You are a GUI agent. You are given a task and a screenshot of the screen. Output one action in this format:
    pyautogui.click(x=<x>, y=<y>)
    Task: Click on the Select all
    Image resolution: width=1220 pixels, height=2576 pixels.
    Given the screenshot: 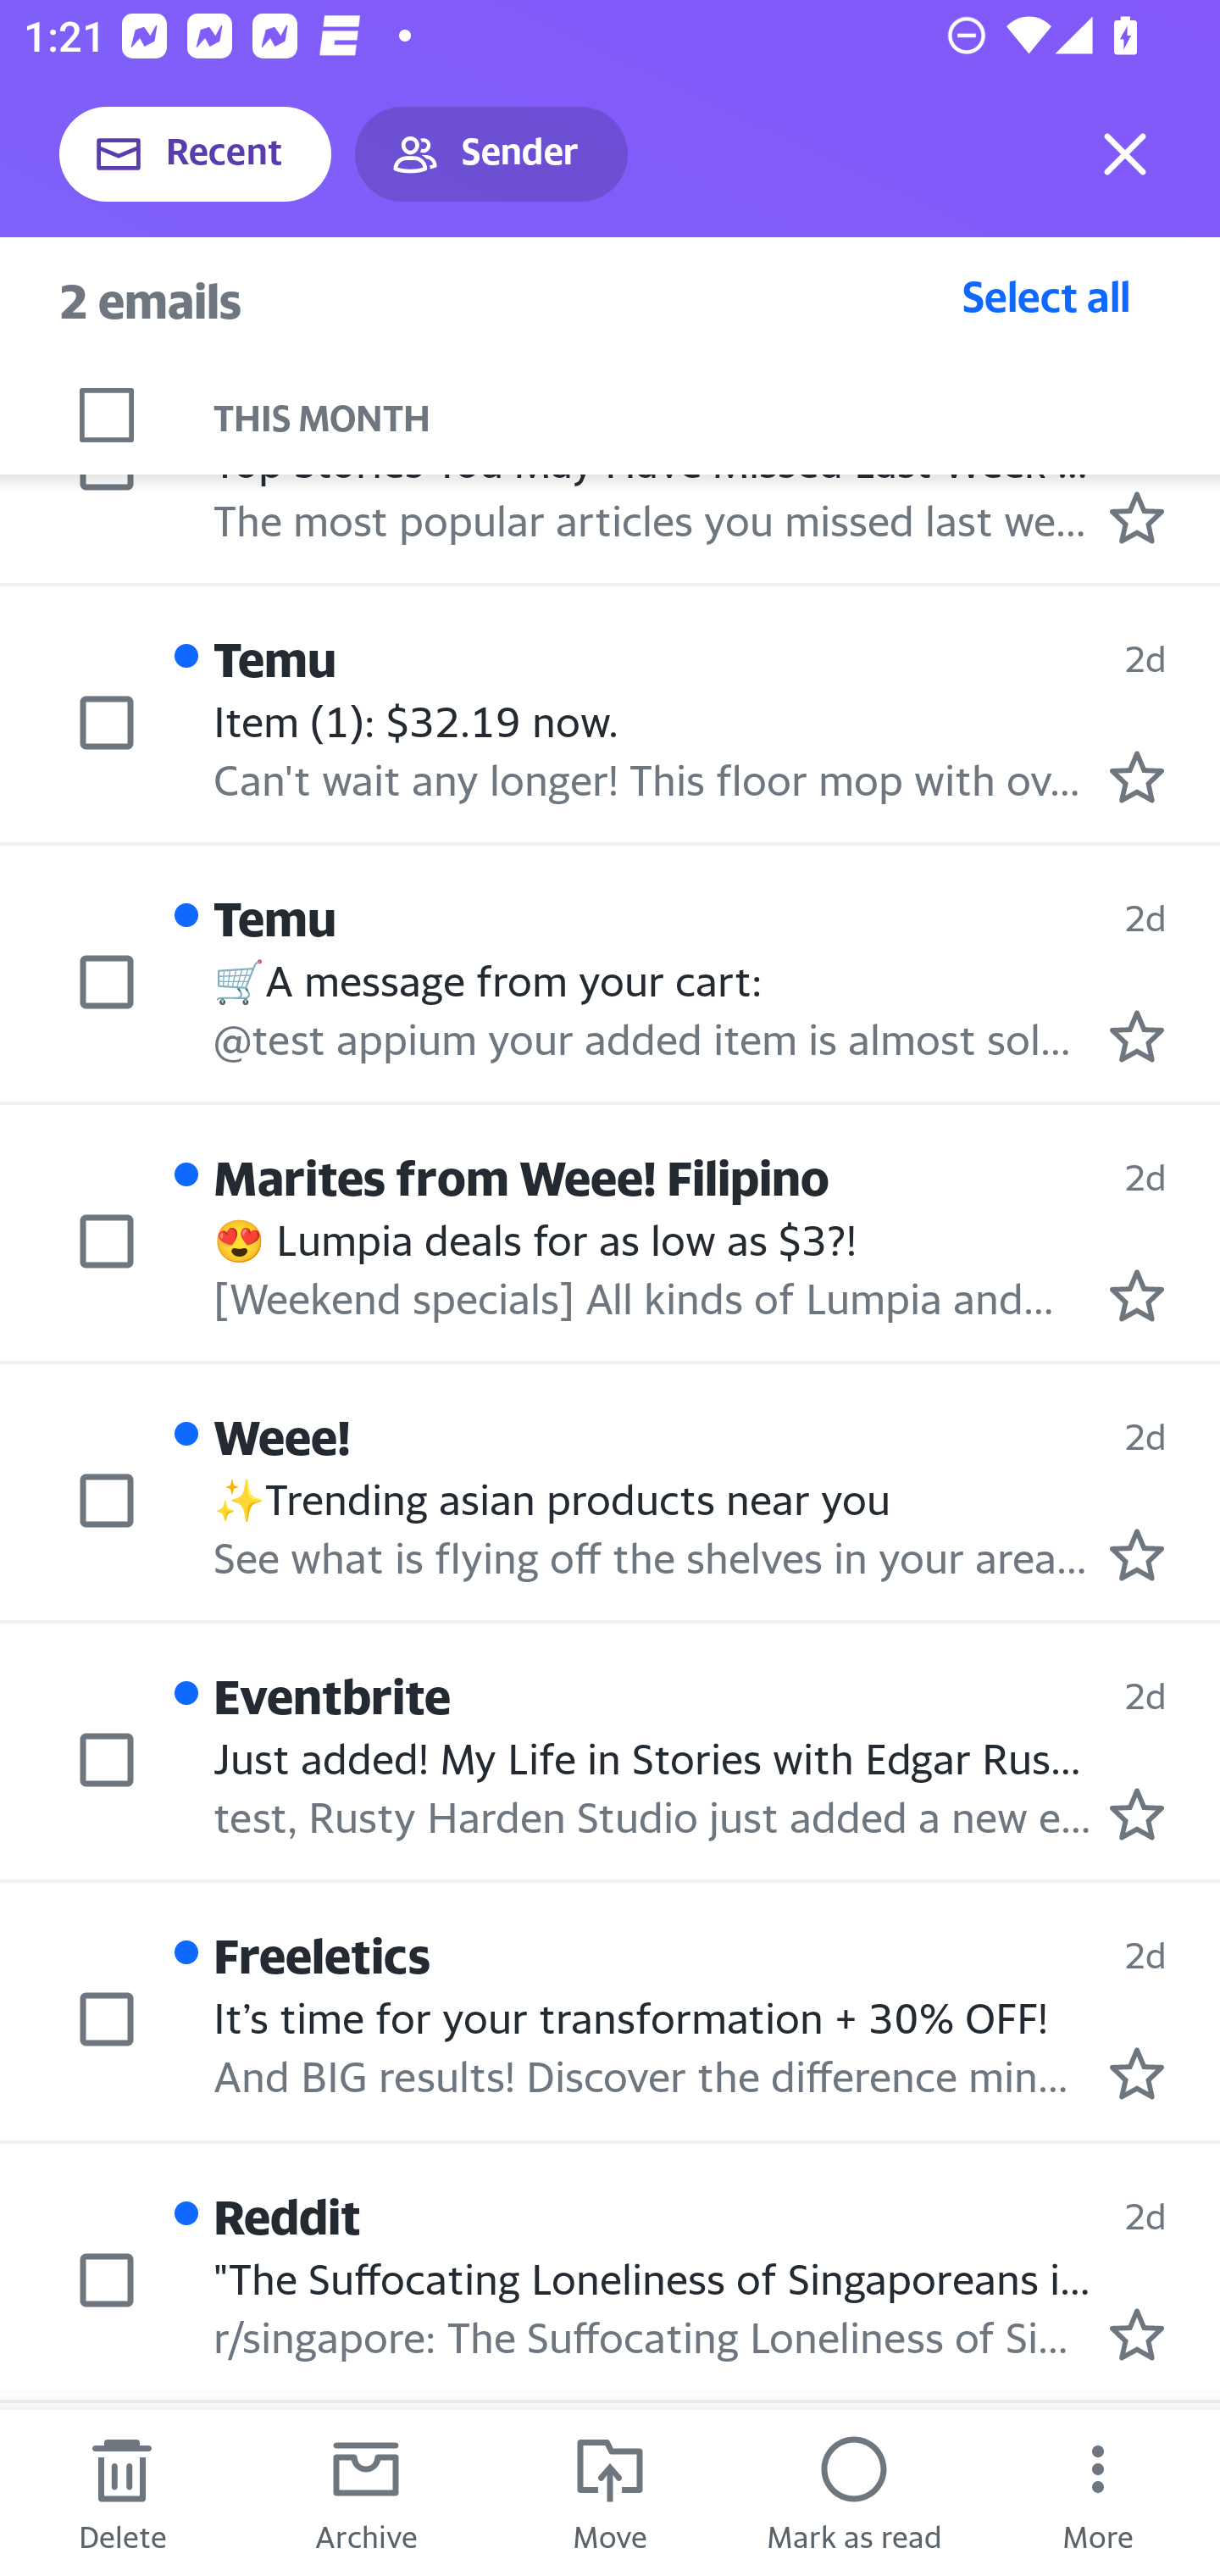 What is the action you would take?
    pyautogui.click(x=1046, y=296)
    